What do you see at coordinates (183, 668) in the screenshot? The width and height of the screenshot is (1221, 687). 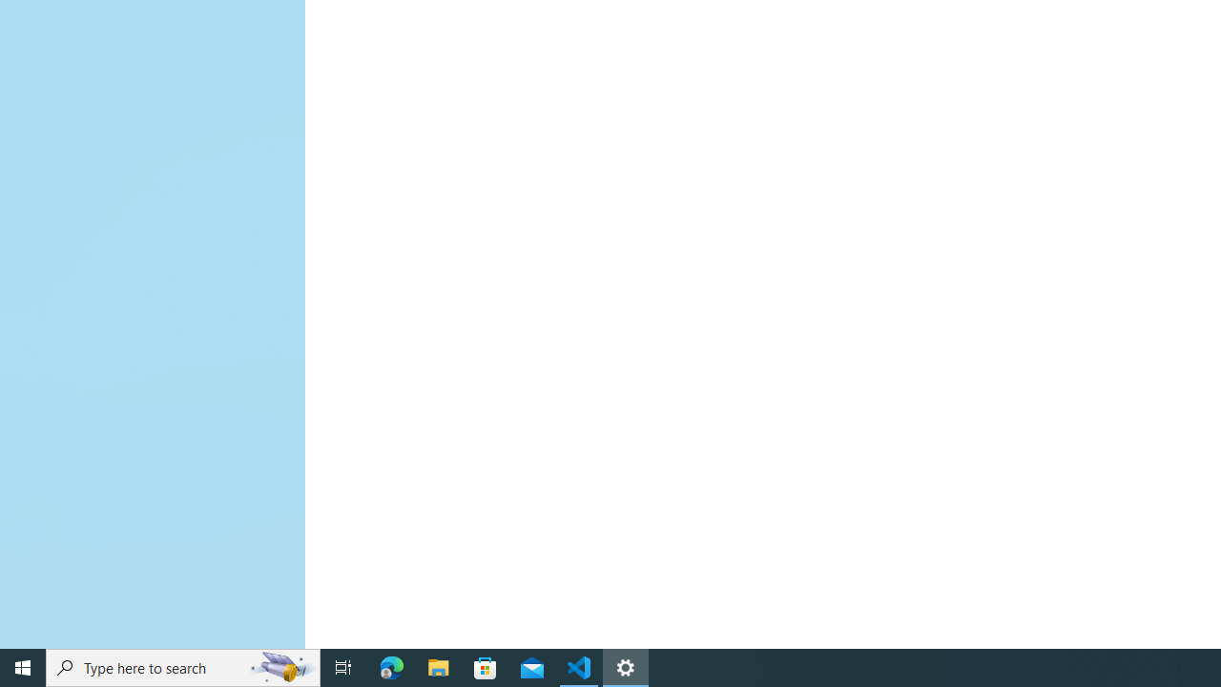 I see `Type here to search` at bounding box center [183, 668].